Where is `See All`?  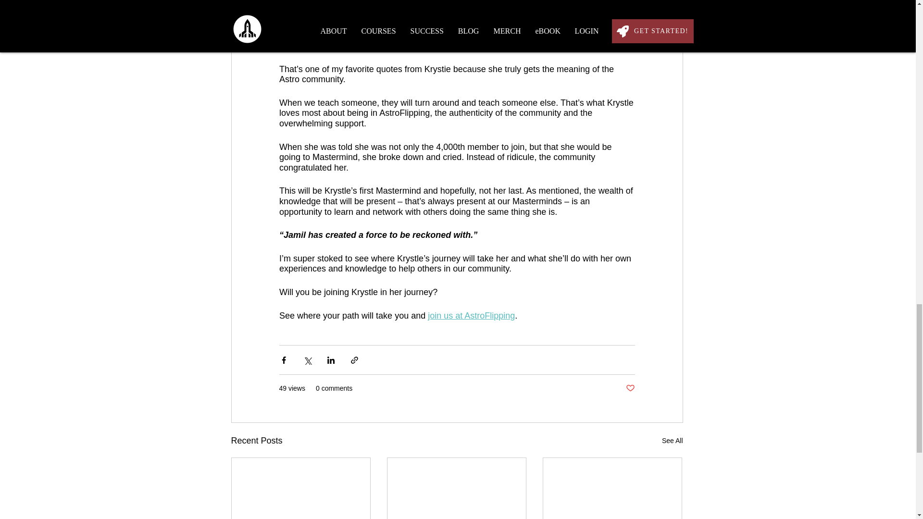 See All is located at coordinates (672, 441).